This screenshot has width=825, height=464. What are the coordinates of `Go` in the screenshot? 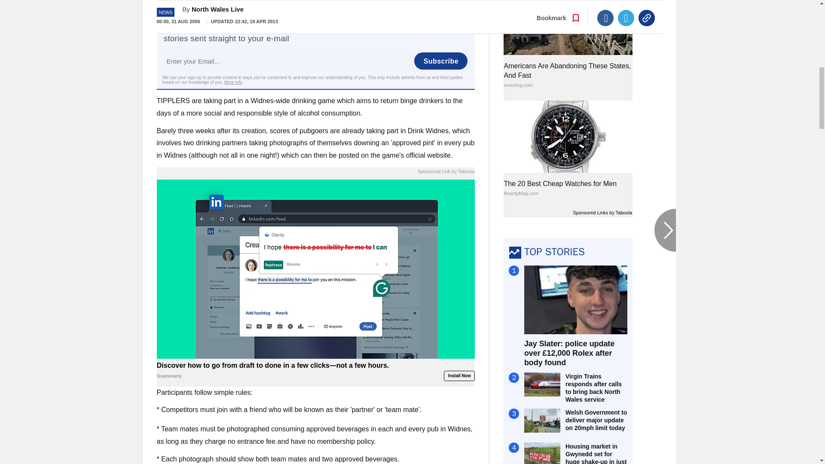 It's located at (413, 2).